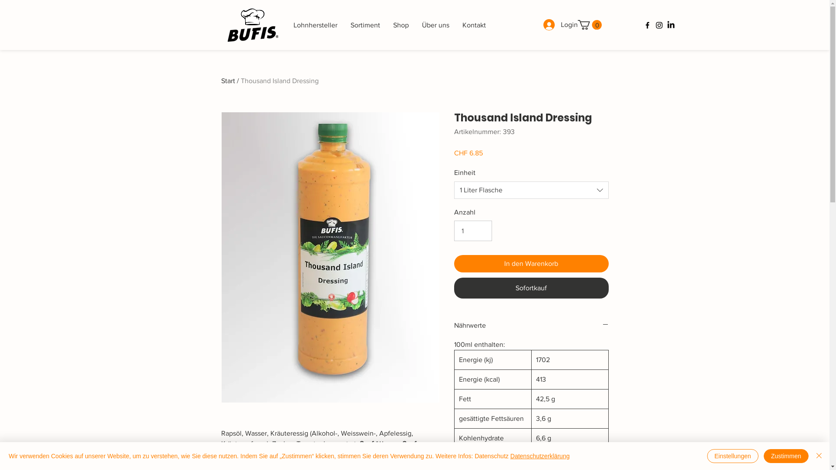  Describe the element at coordinates (365, 25) in the screenshot. I see `Sortiment` at that location.